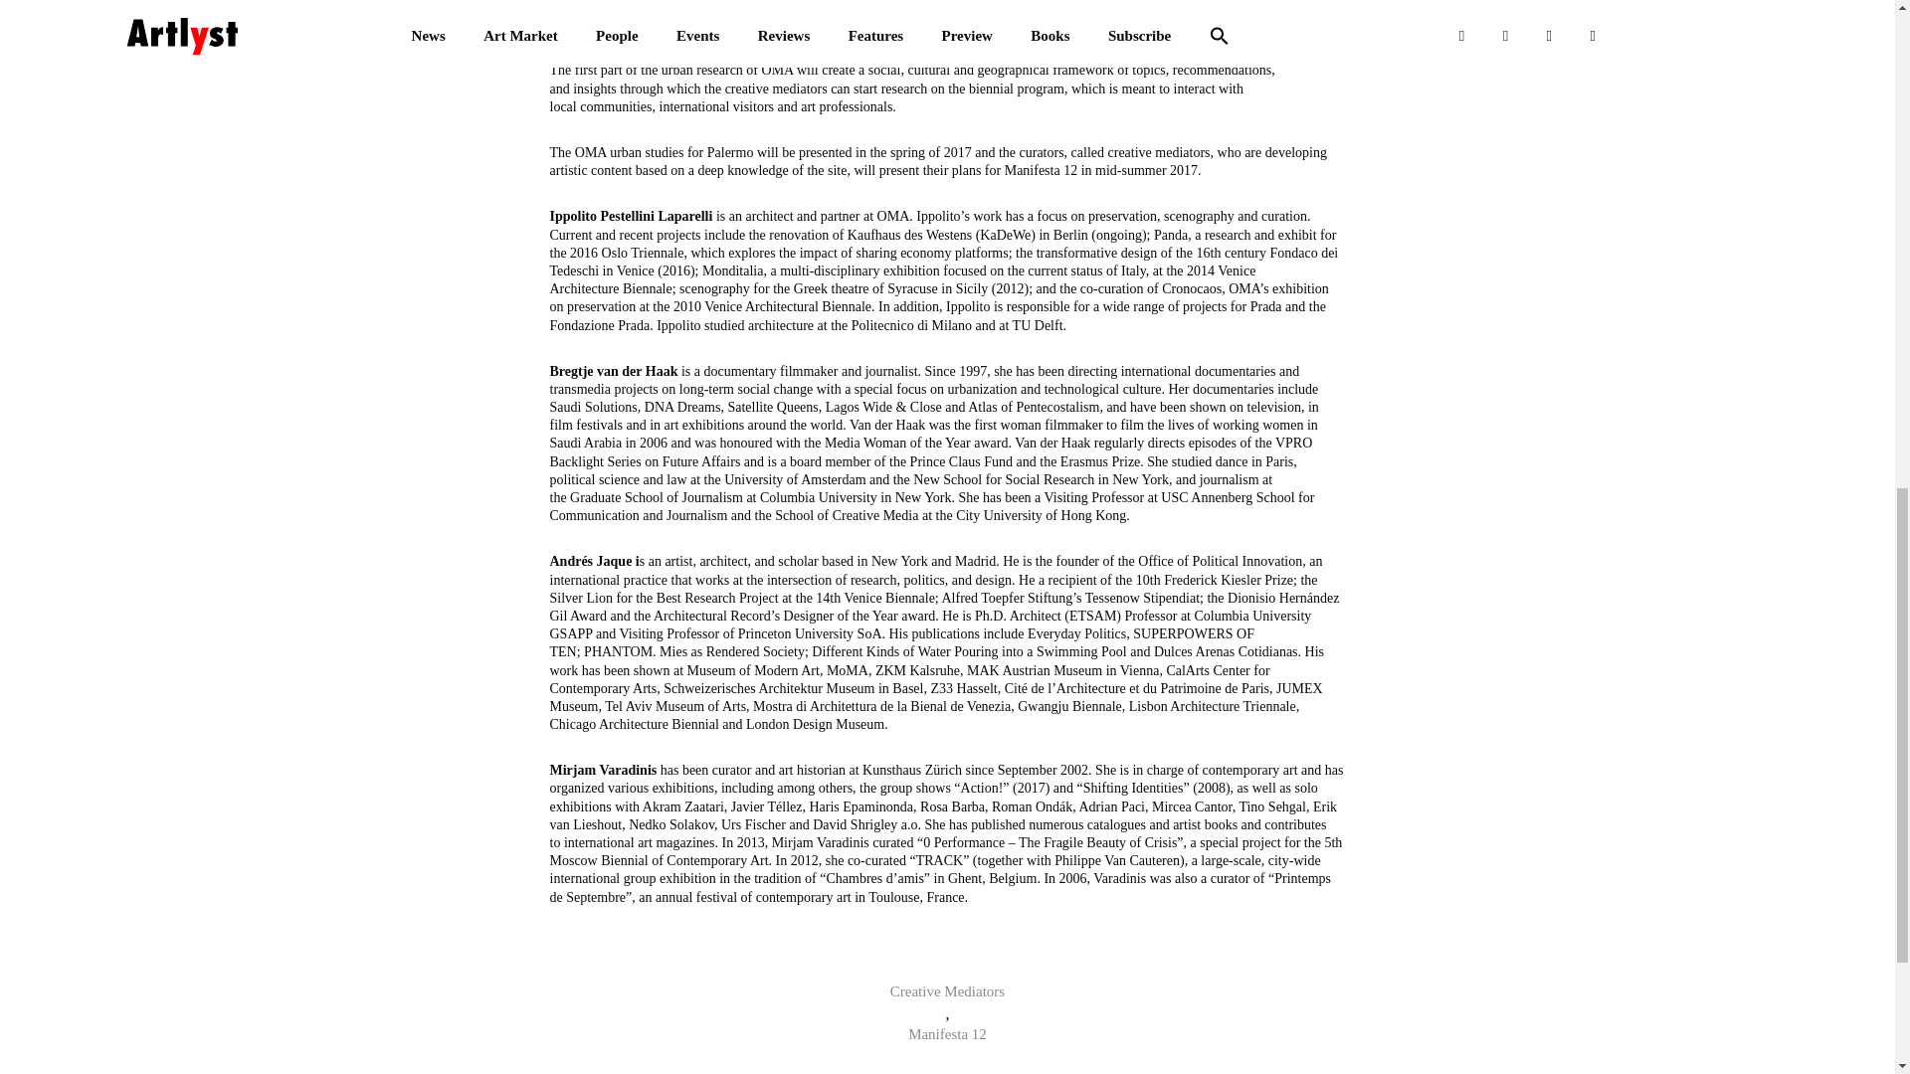 This screenshot has width=1910, height=1074. What do you see at coordinates (947, 1036) in the screenshot?
I see `Manifesta 12` at bounding box center [947, 1036].